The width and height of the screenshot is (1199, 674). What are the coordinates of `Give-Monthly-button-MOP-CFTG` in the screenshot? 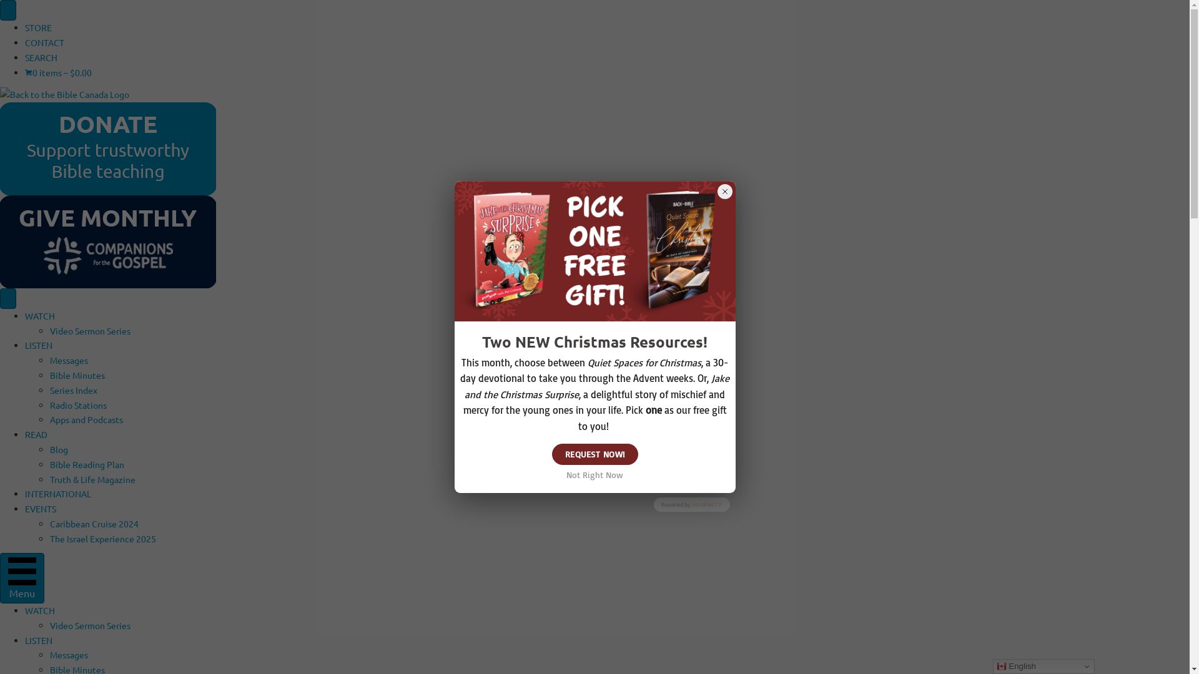 It's located at (108, 242).